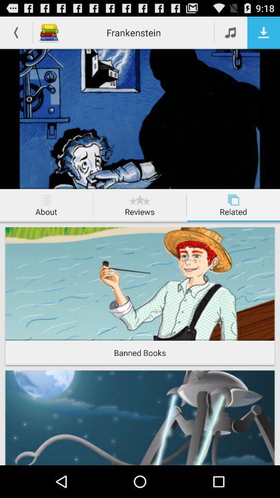 This screenshot has width=280, height=498. I want to click on music, so click(231, 32).